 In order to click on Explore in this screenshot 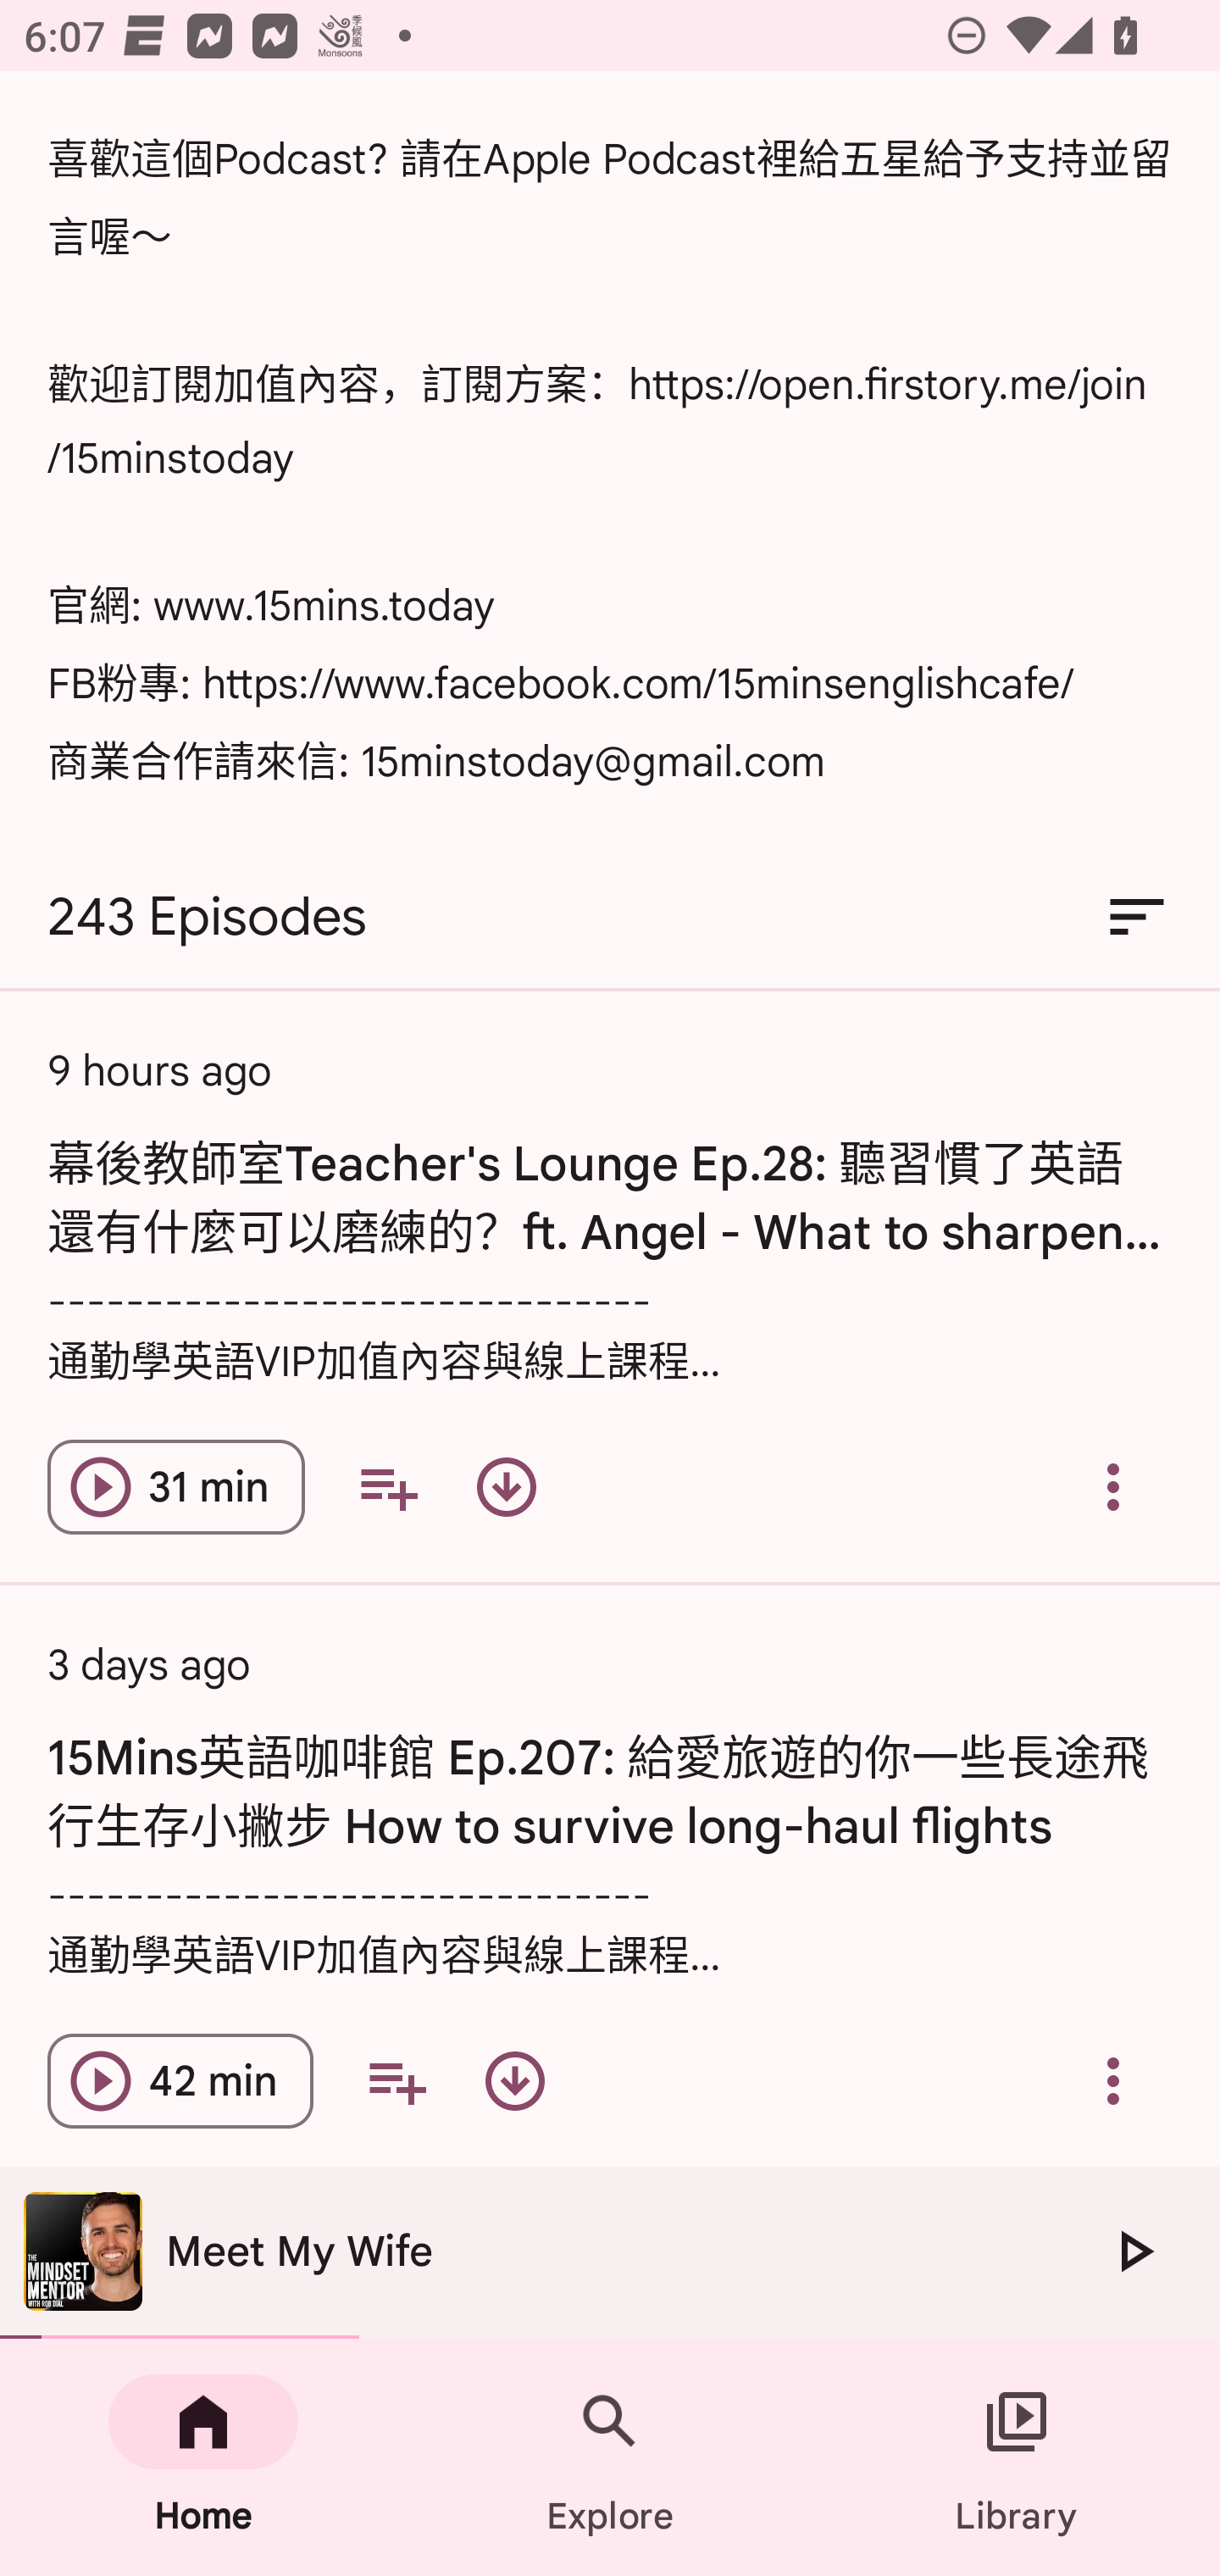, I will do `click(610, 2457)`.